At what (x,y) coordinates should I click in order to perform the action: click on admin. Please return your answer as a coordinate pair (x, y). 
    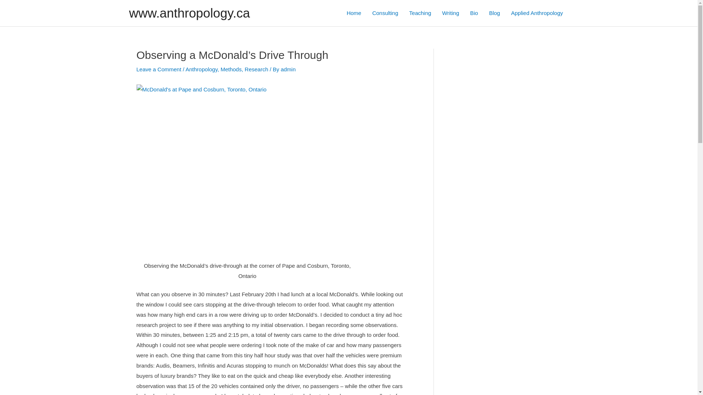
    Looking at the image, I should click on (289, 69).